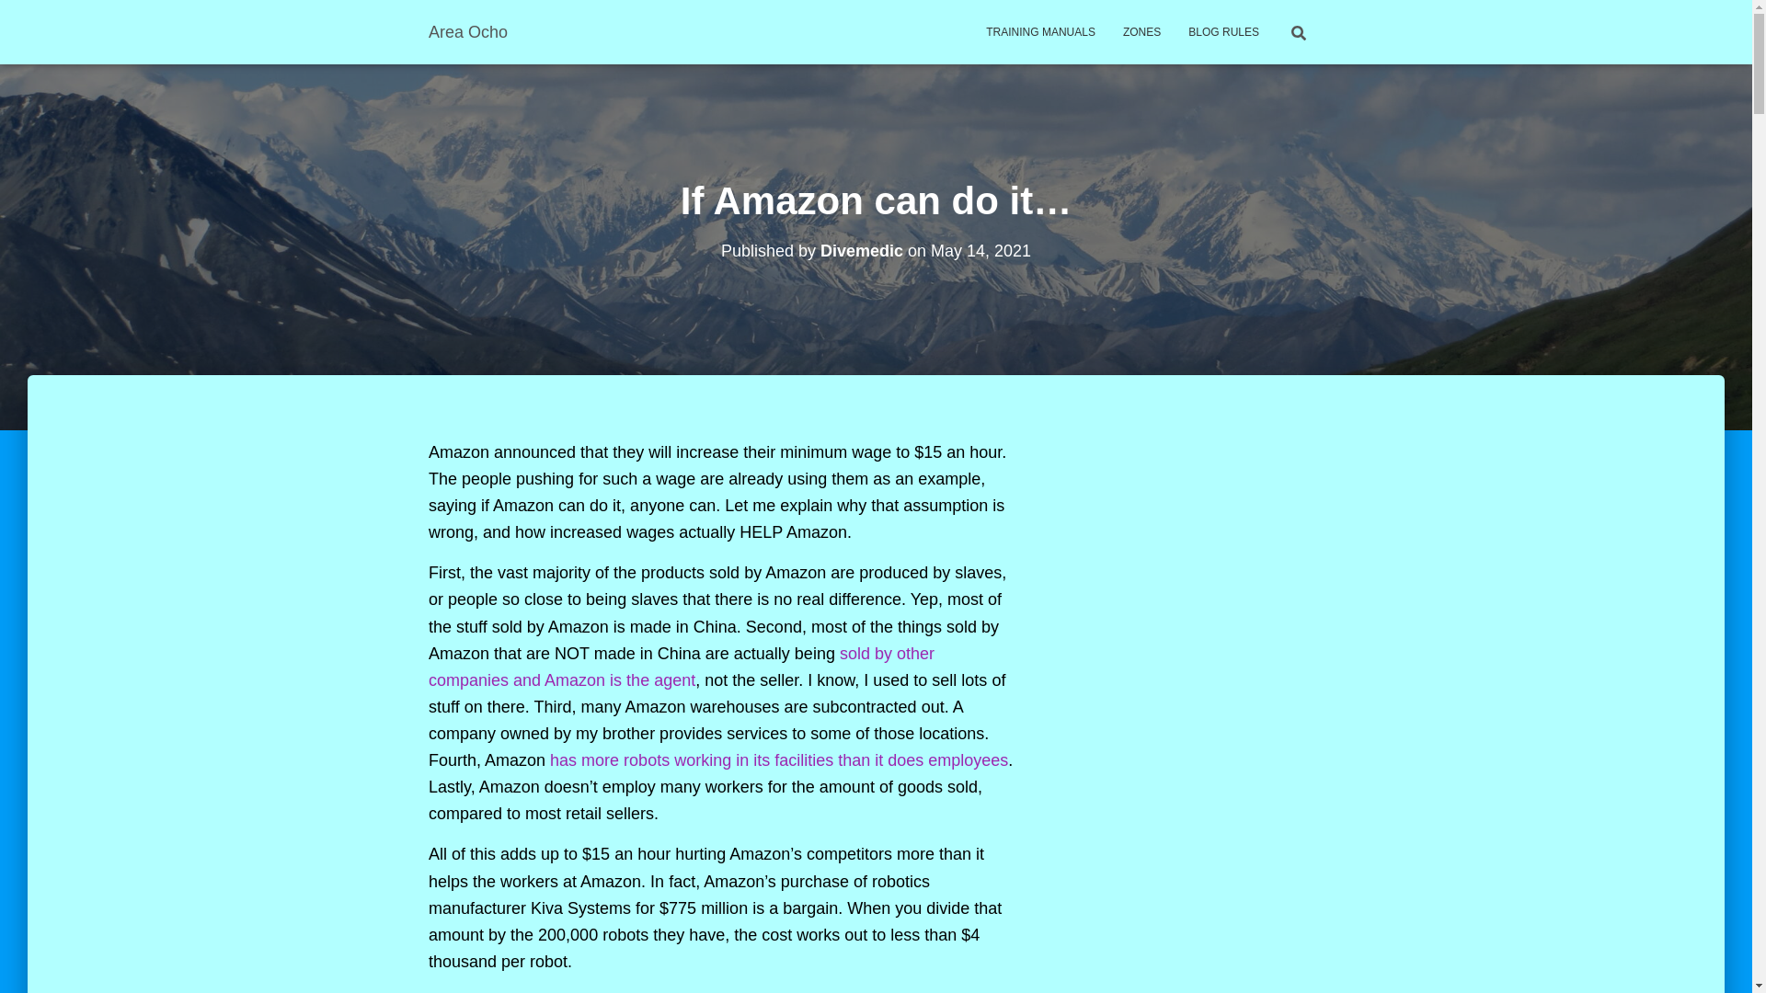  Describe the element at coordinates (1040, 31) in the screenshot. I see `TRAINING MANUALS` at that location.